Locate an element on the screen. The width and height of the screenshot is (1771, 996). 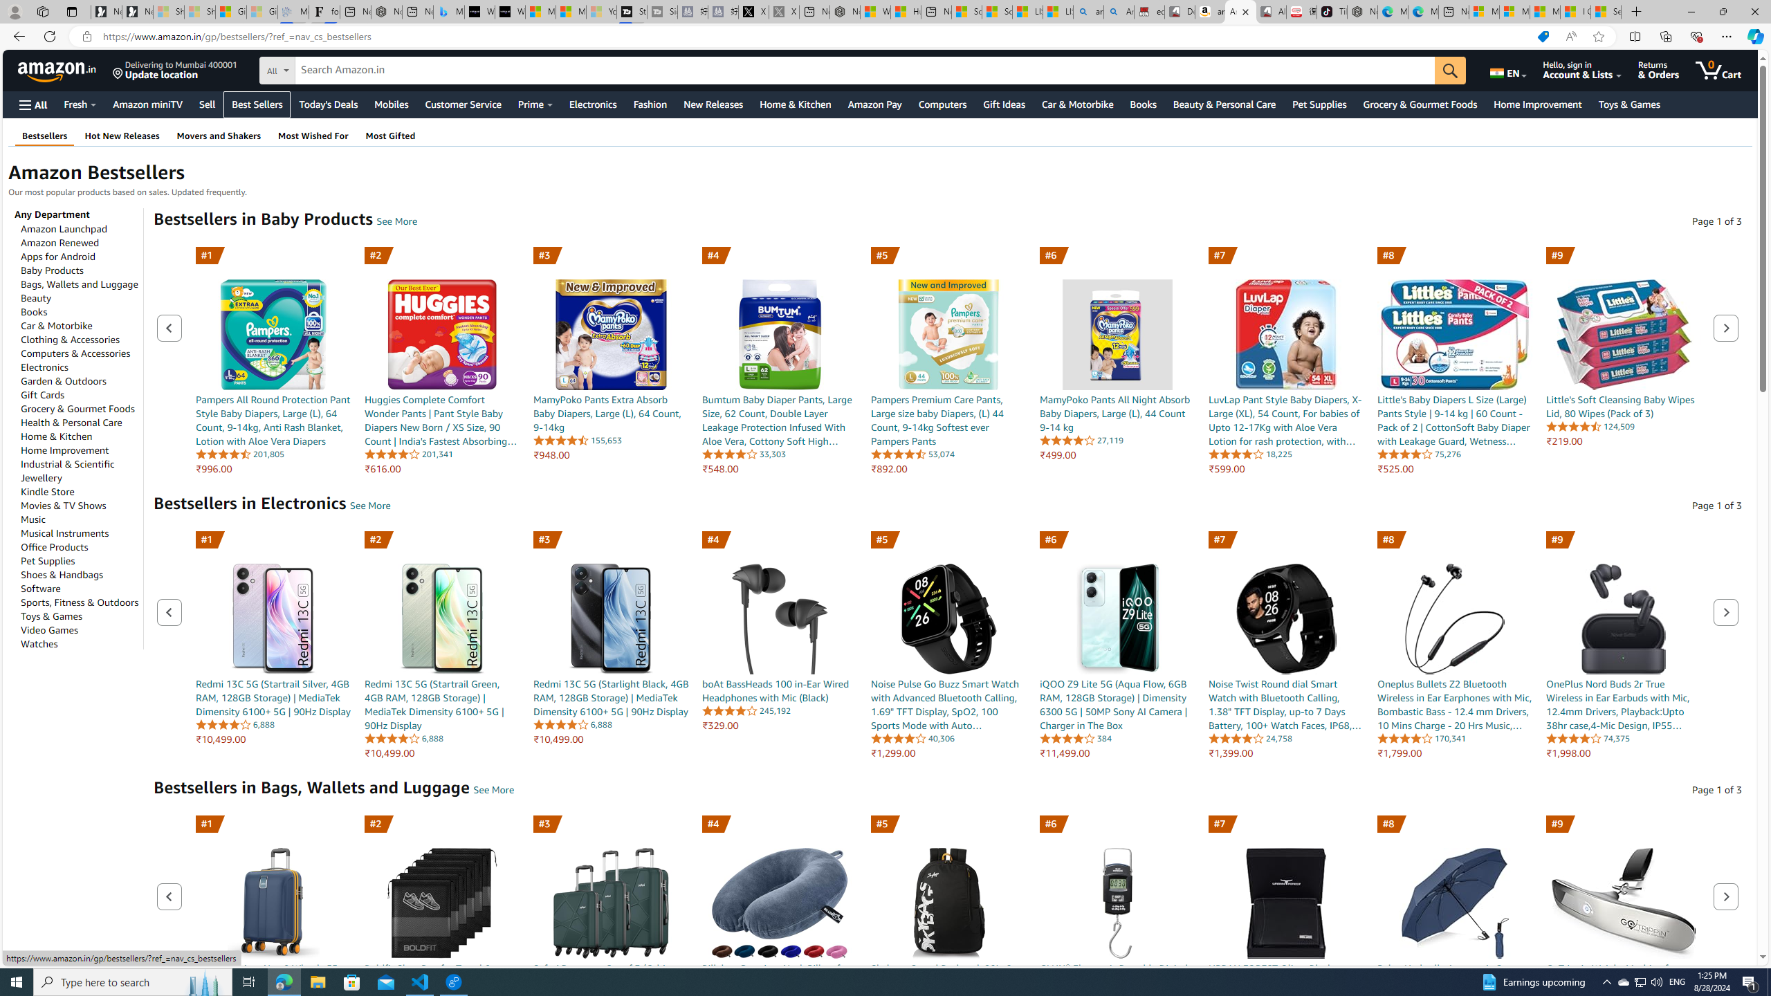
Choose a language for shopping. is located at coordinates (1507, 70).